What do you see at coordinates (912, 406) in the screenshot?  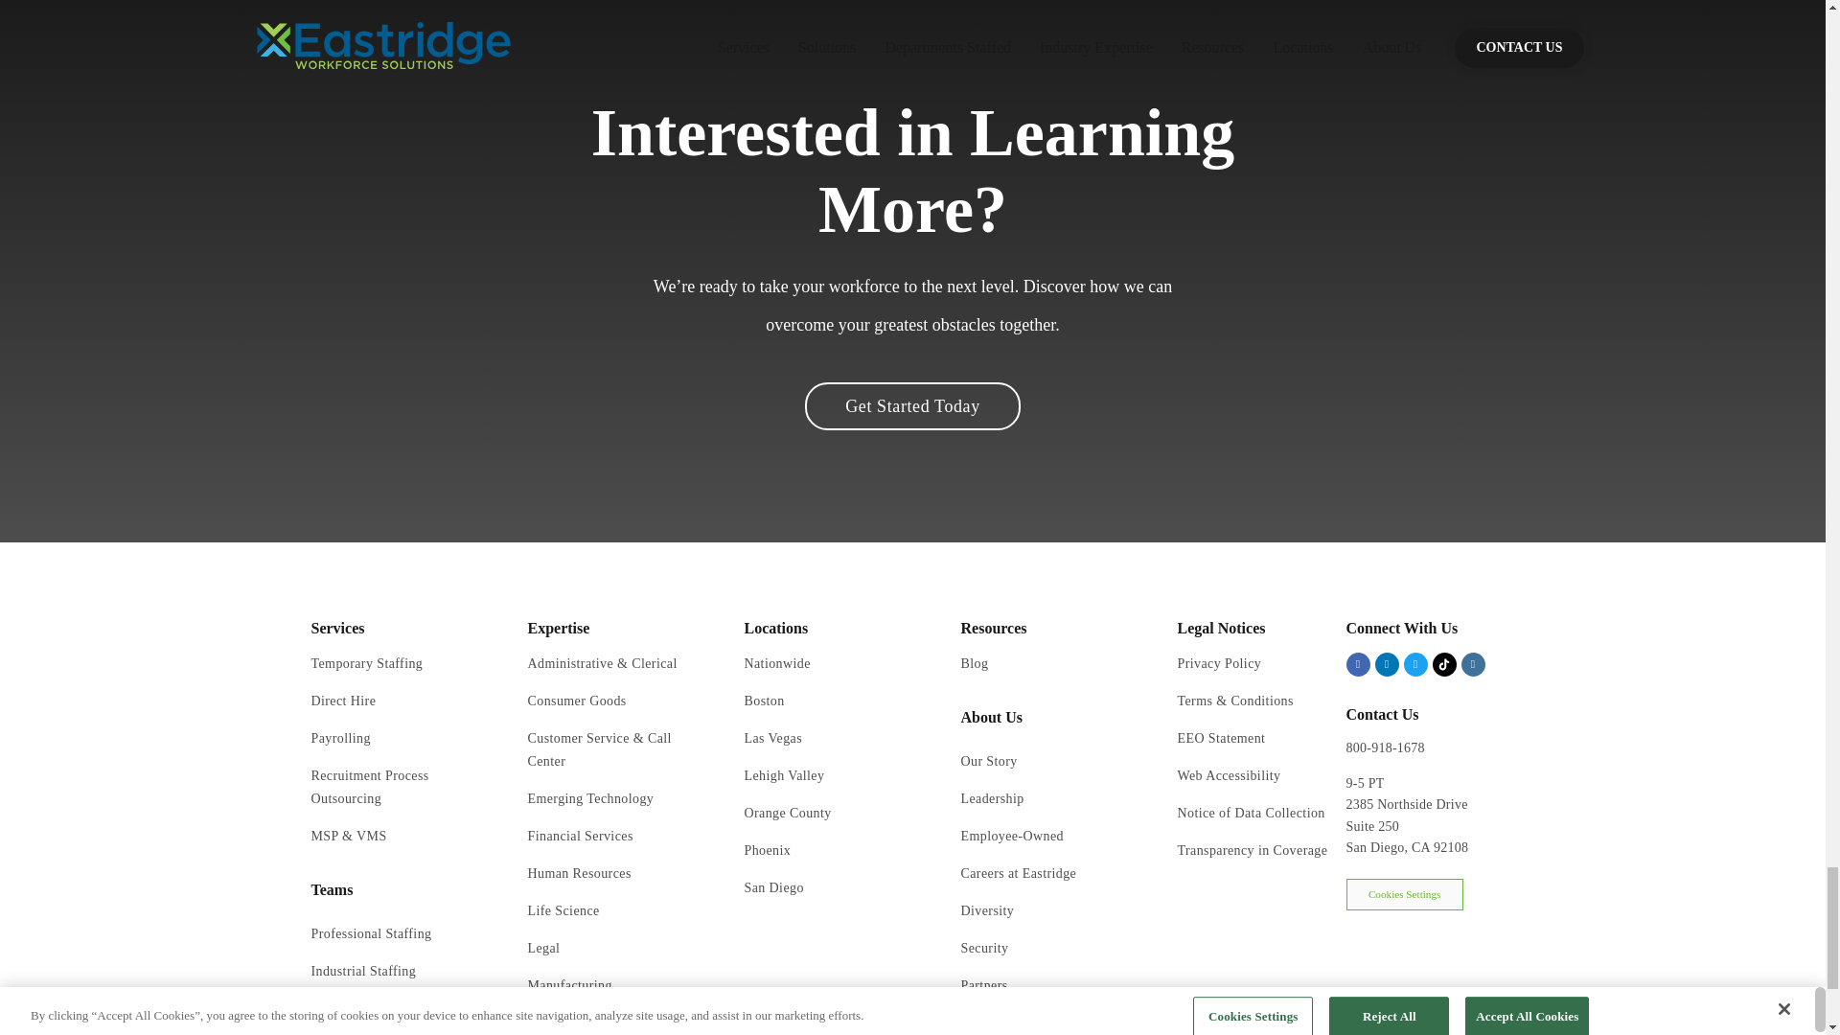 I see `Get Started Today` at bounding box center [912, 406].